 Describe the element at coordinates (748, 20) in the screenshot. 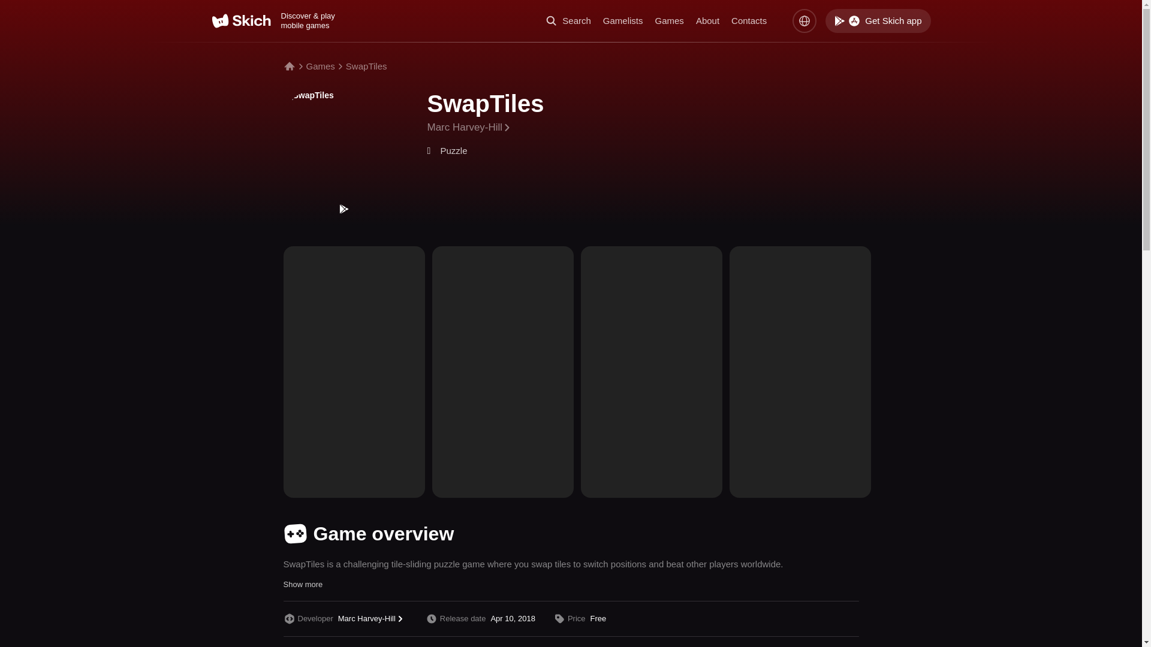

I see `Contacts` at that location.